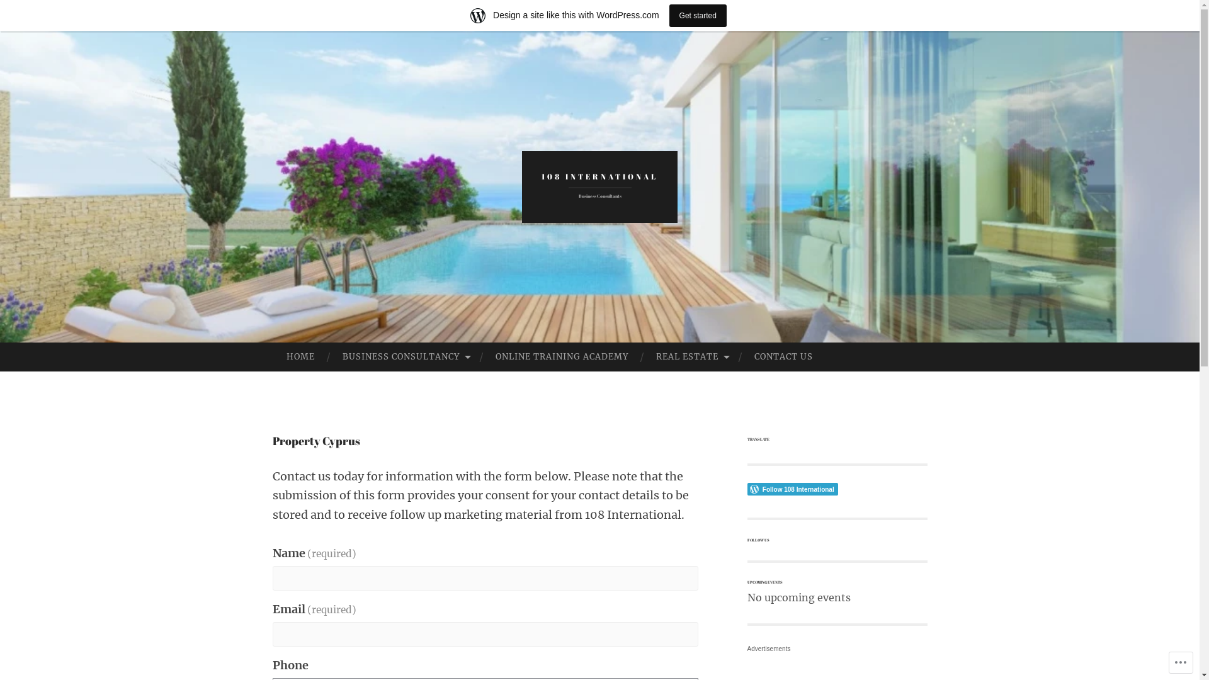 The height and width of the screenshot is (680, 1209). I want to click on ONLINE TRAINING ACADEMY, so click(562, 357).